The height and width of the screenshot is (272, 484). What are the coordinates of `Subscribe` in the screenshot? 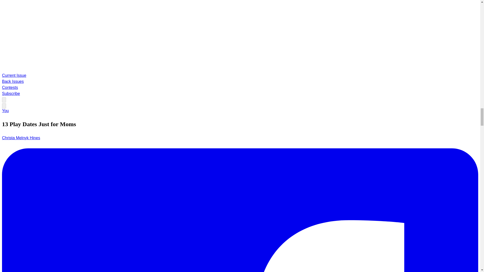 It's located at (11, 93).